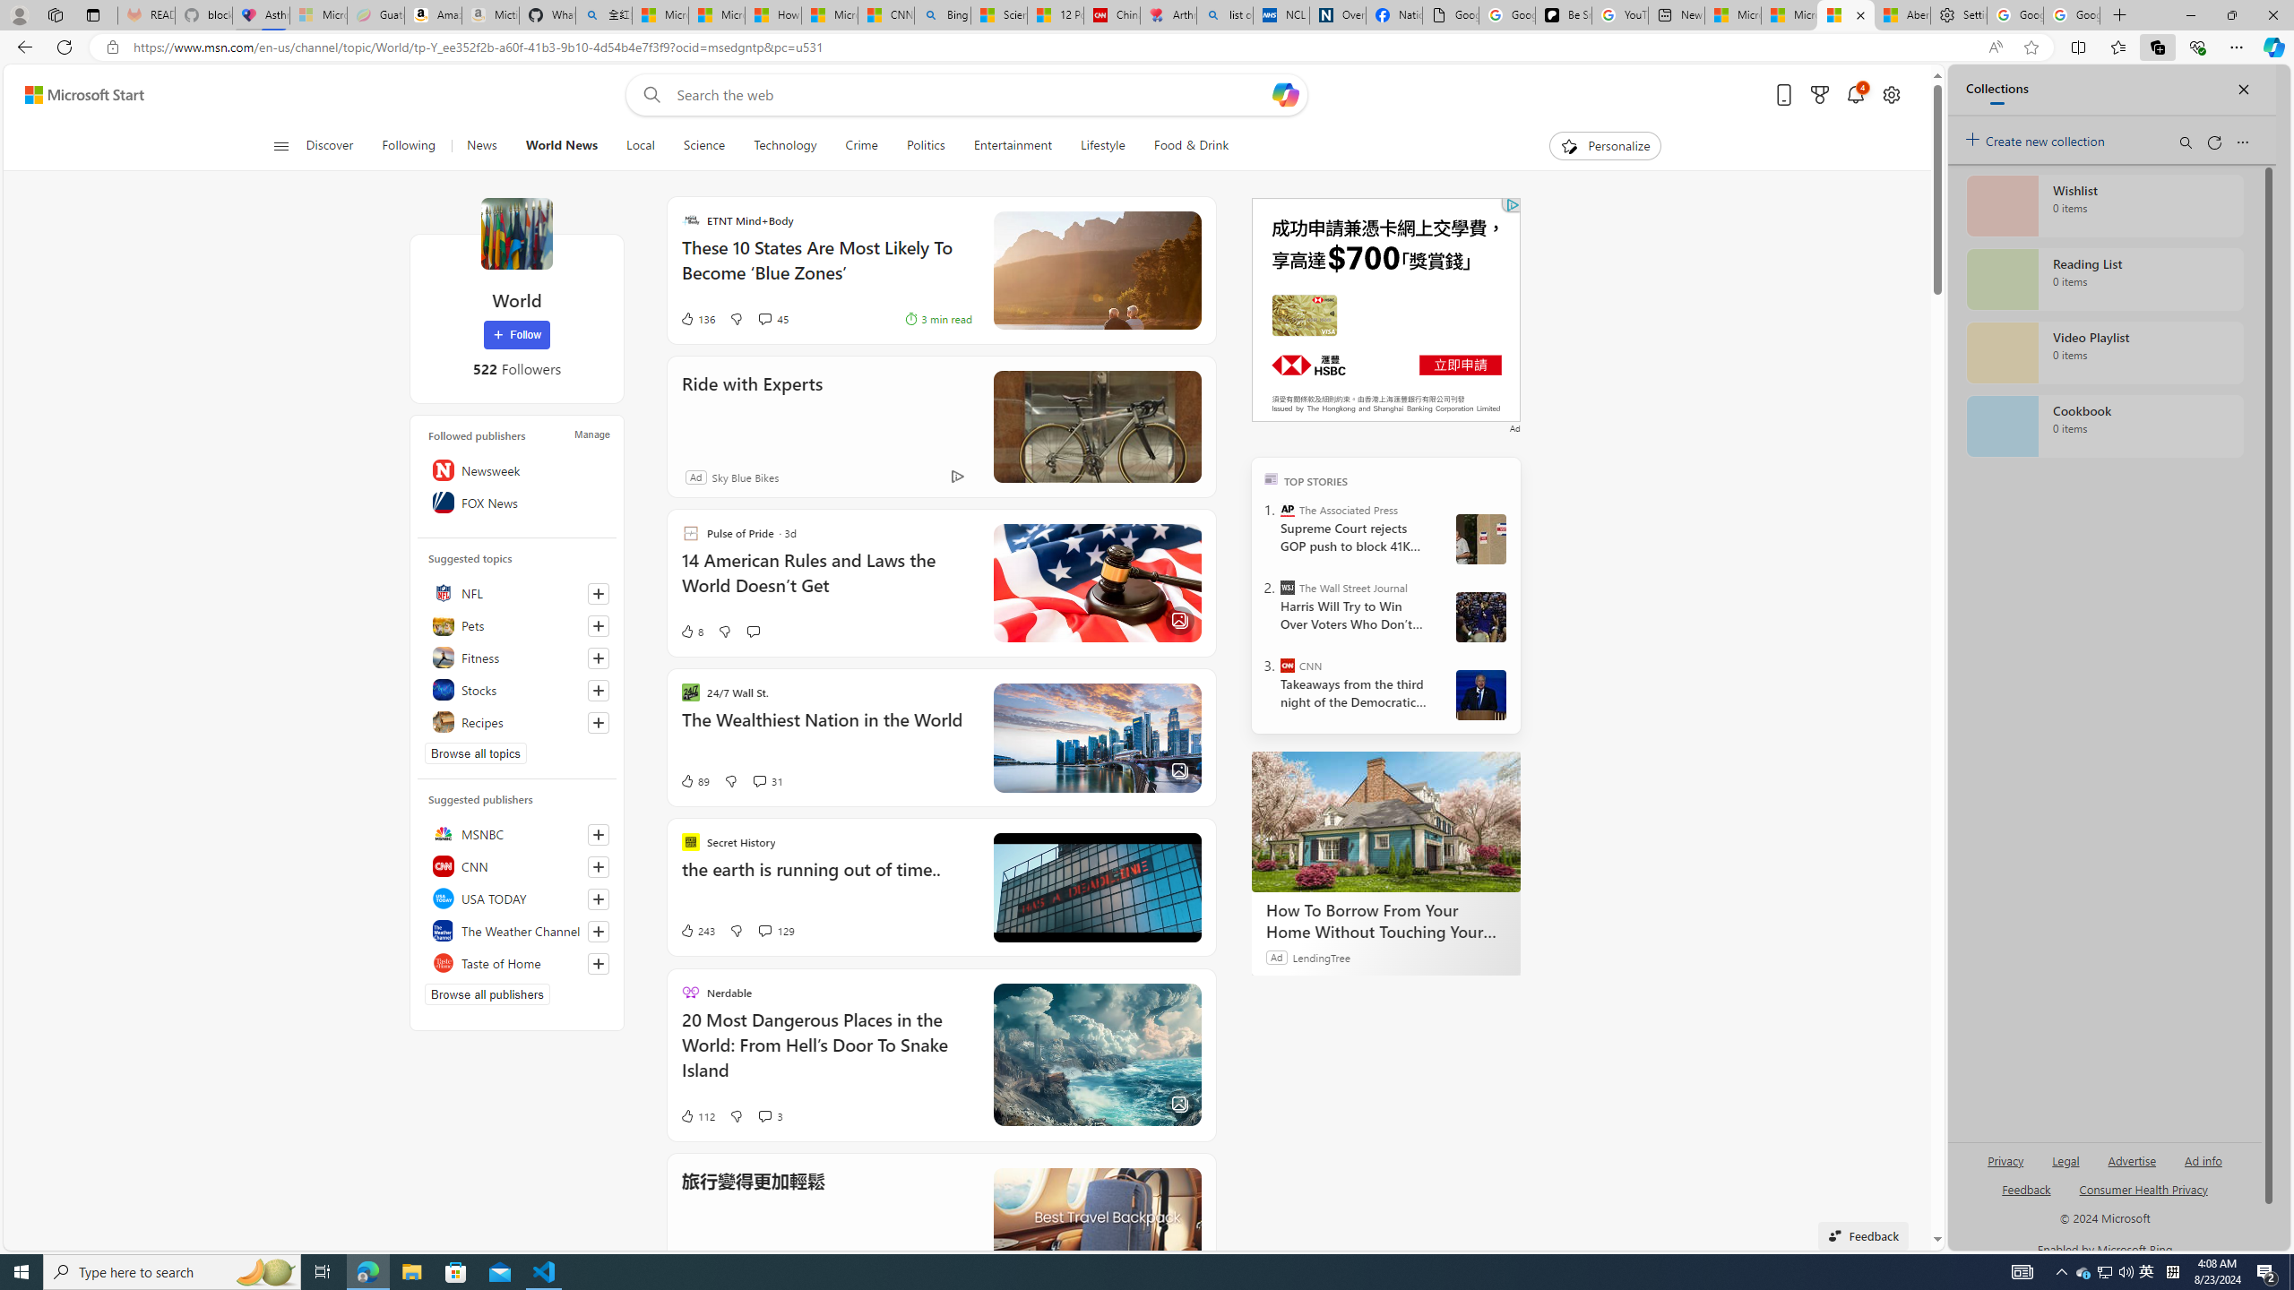 The width and height of the screenshot is (2294, 1290). I want to click on The Wall Street Journal, so click(1287, 588).